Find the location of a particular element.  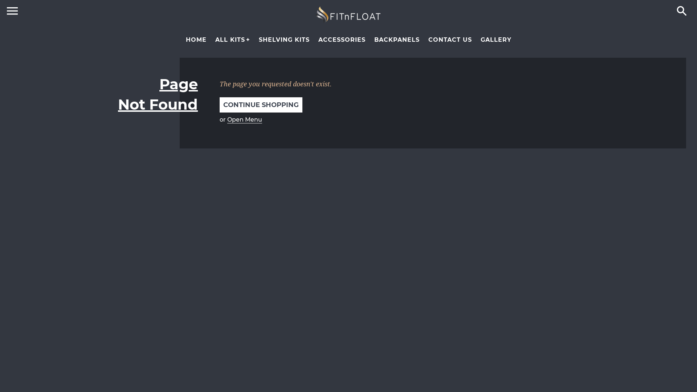

ACCESSORIES is located at coordinates (342, 40).